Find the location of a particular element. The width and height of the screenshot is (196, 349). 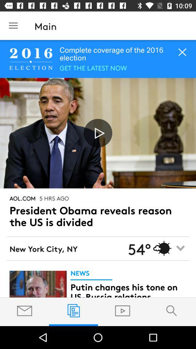

play the video is located at coordinates (98, 133).